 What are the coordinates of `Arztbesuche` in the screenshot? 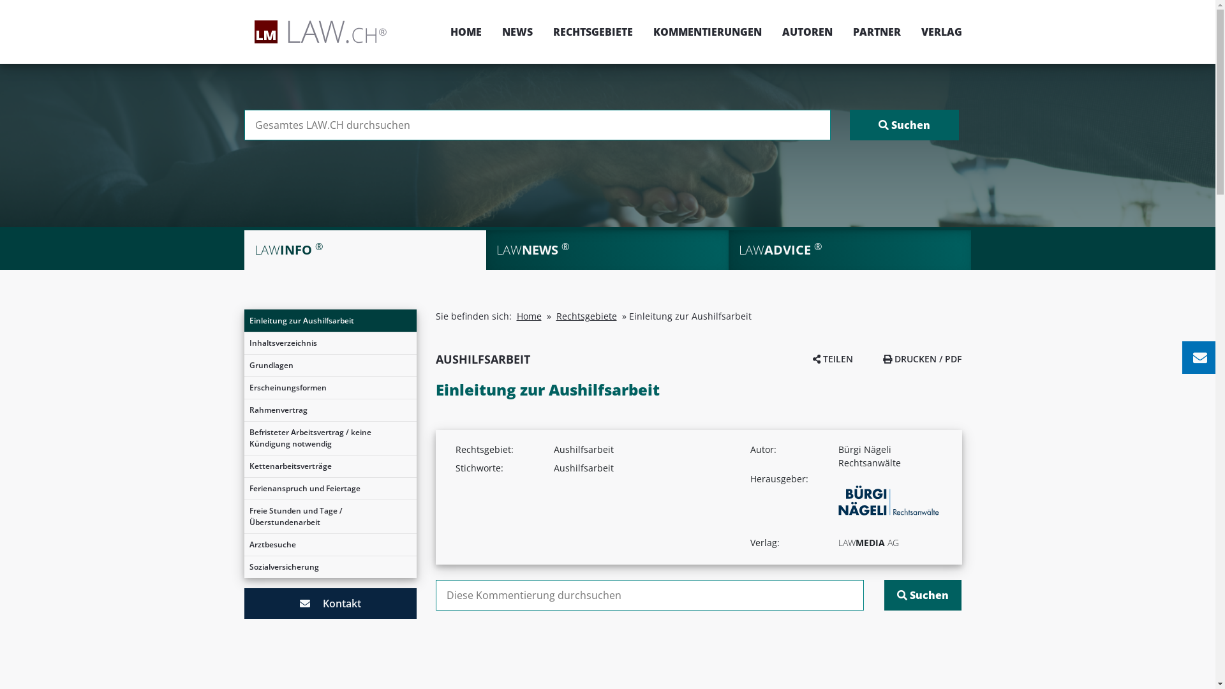 It's located at (330, 545).